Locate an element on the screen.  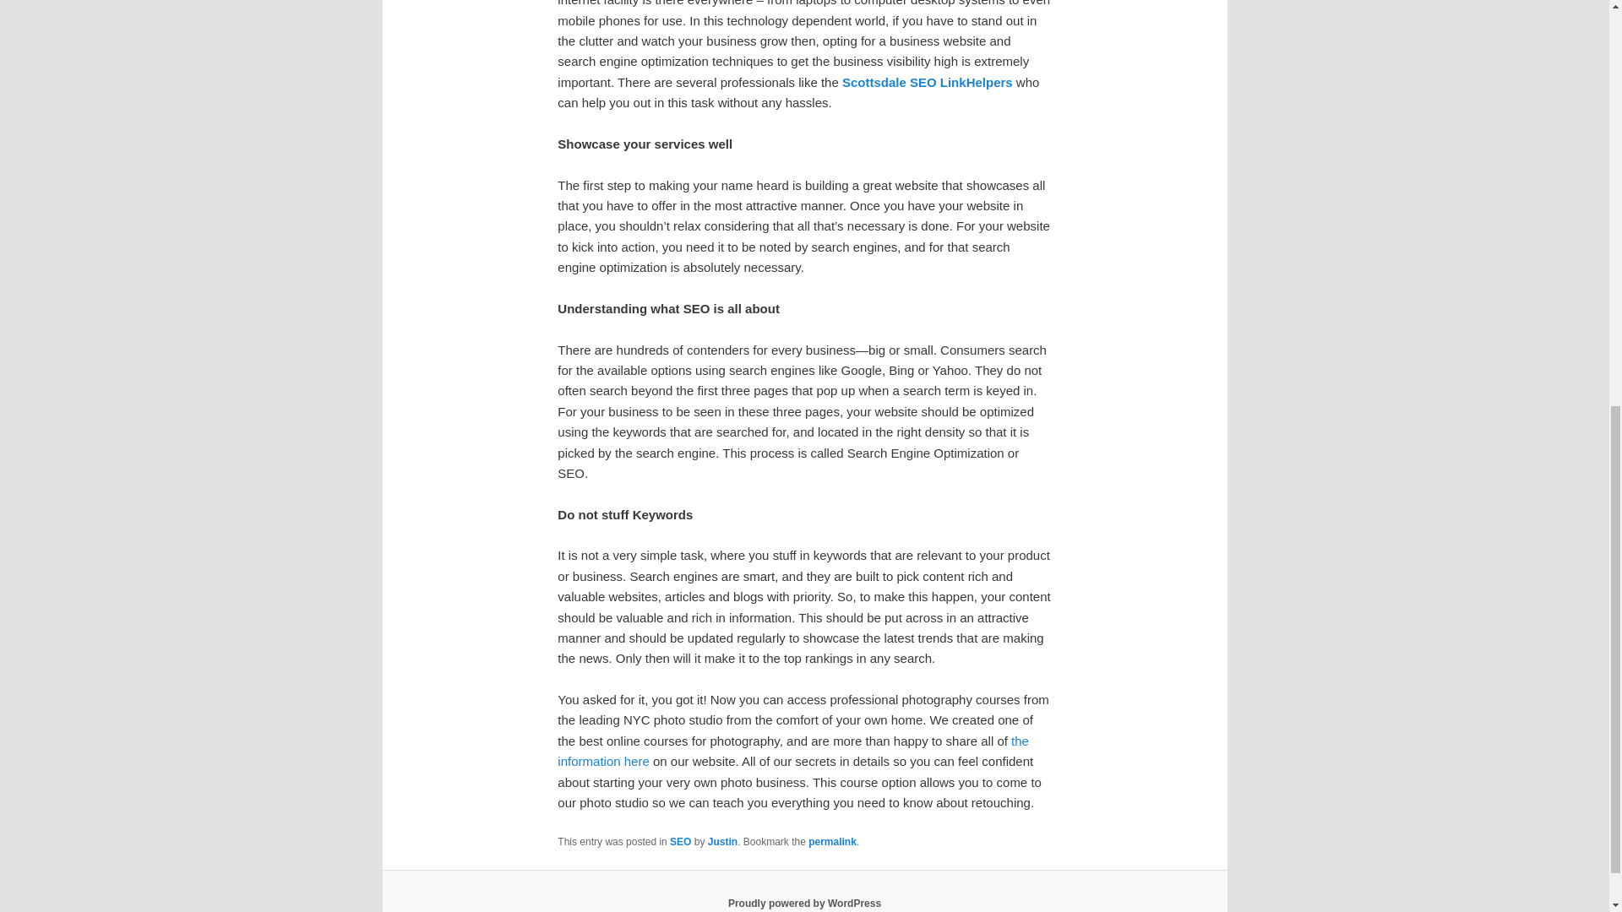
SEO is located at coordinates (679, 842).